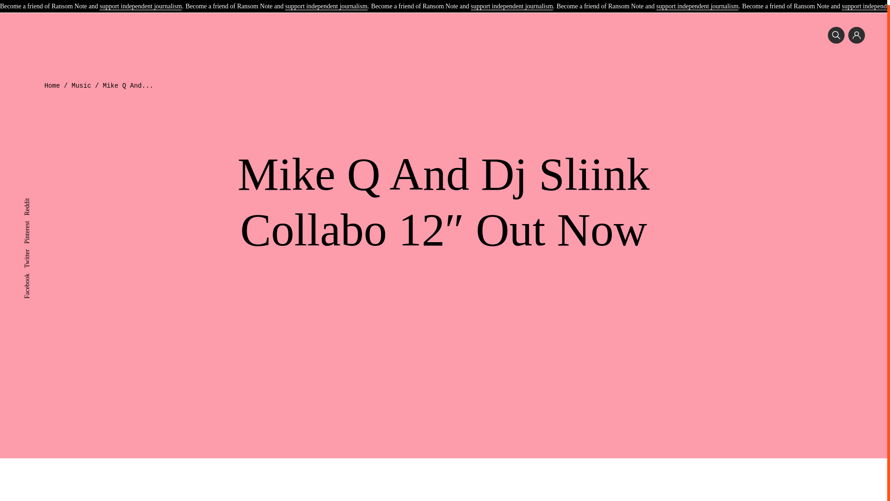  I want to click on support independent journalism, so click(325, 2).